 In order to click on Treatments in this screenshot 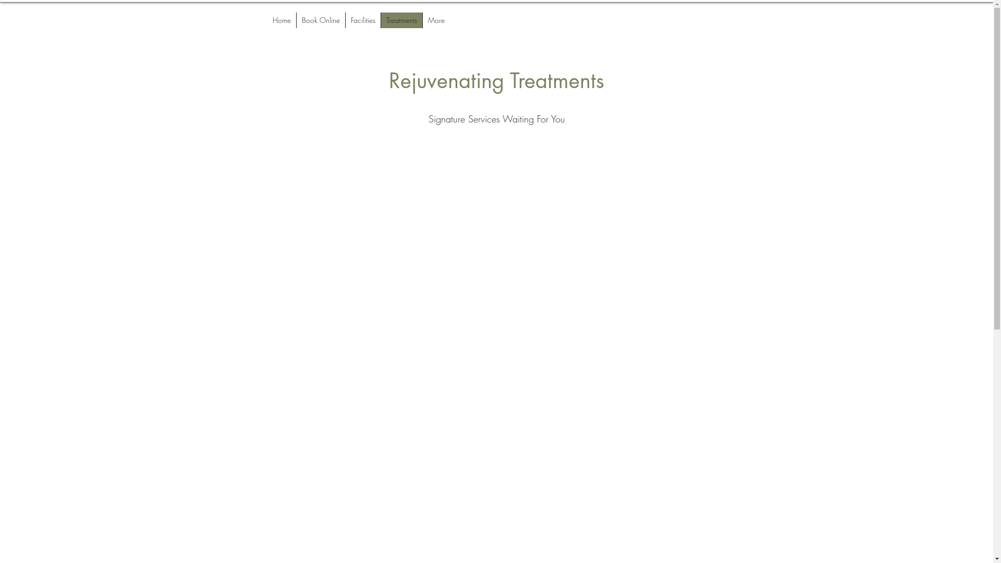, I will do `click(401, 20)`.